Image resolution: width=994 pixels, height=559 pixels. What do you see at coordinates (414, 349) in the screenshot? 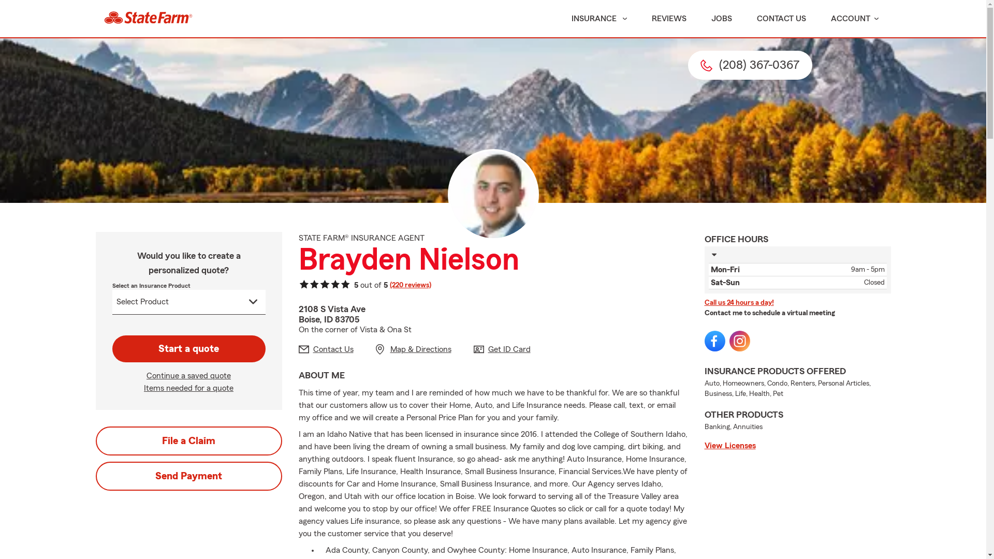
I see `Map & Directions` at bounding box center [414, 349].